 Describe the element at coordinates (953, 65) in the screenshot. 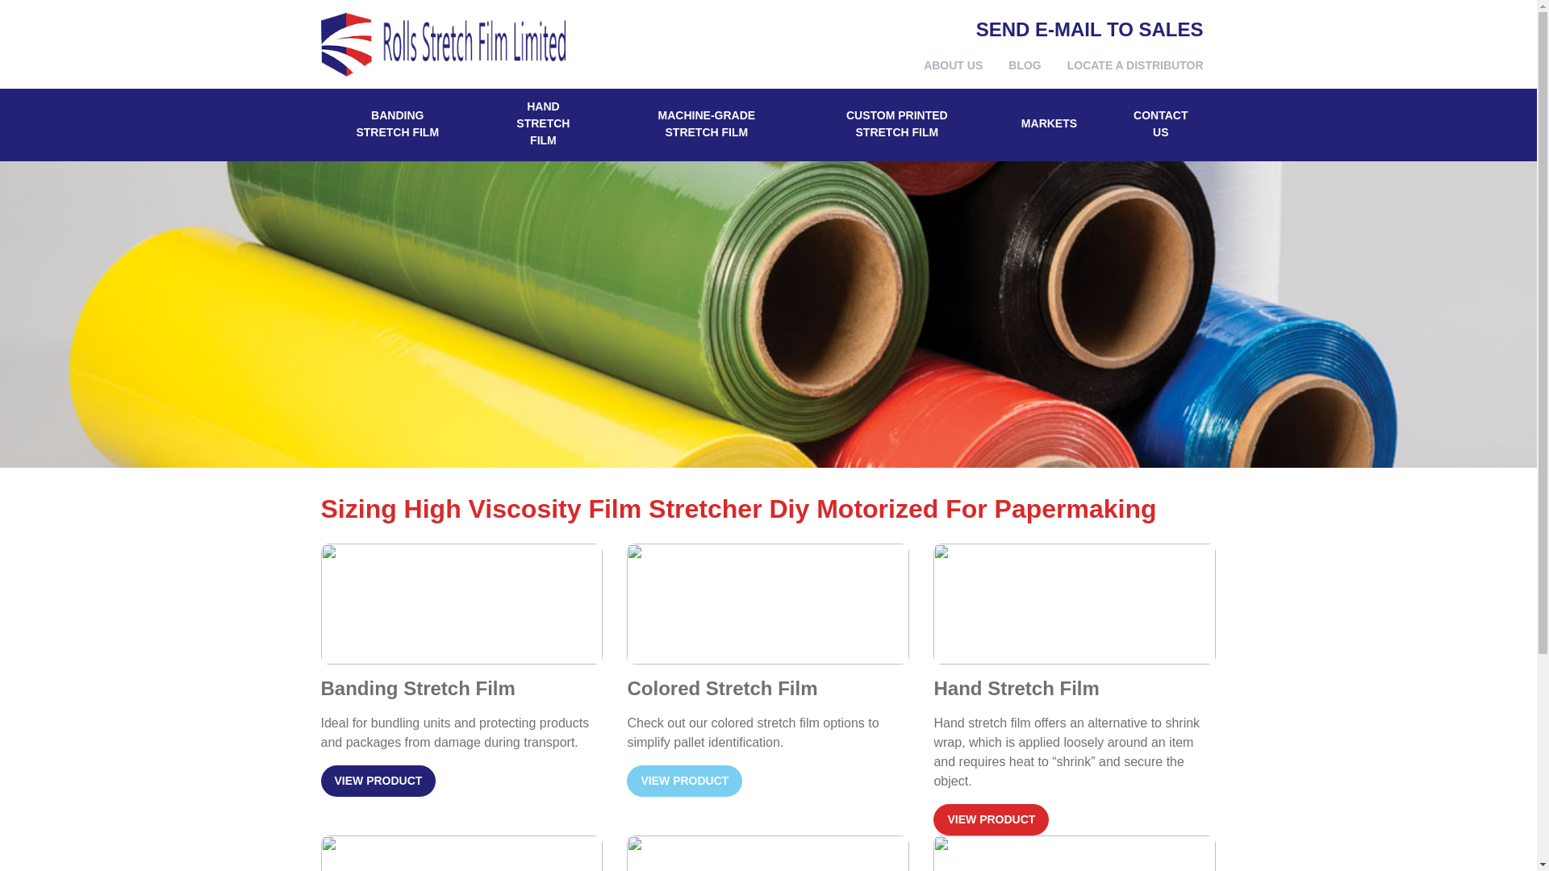

I see `ABOUT US` at that location.